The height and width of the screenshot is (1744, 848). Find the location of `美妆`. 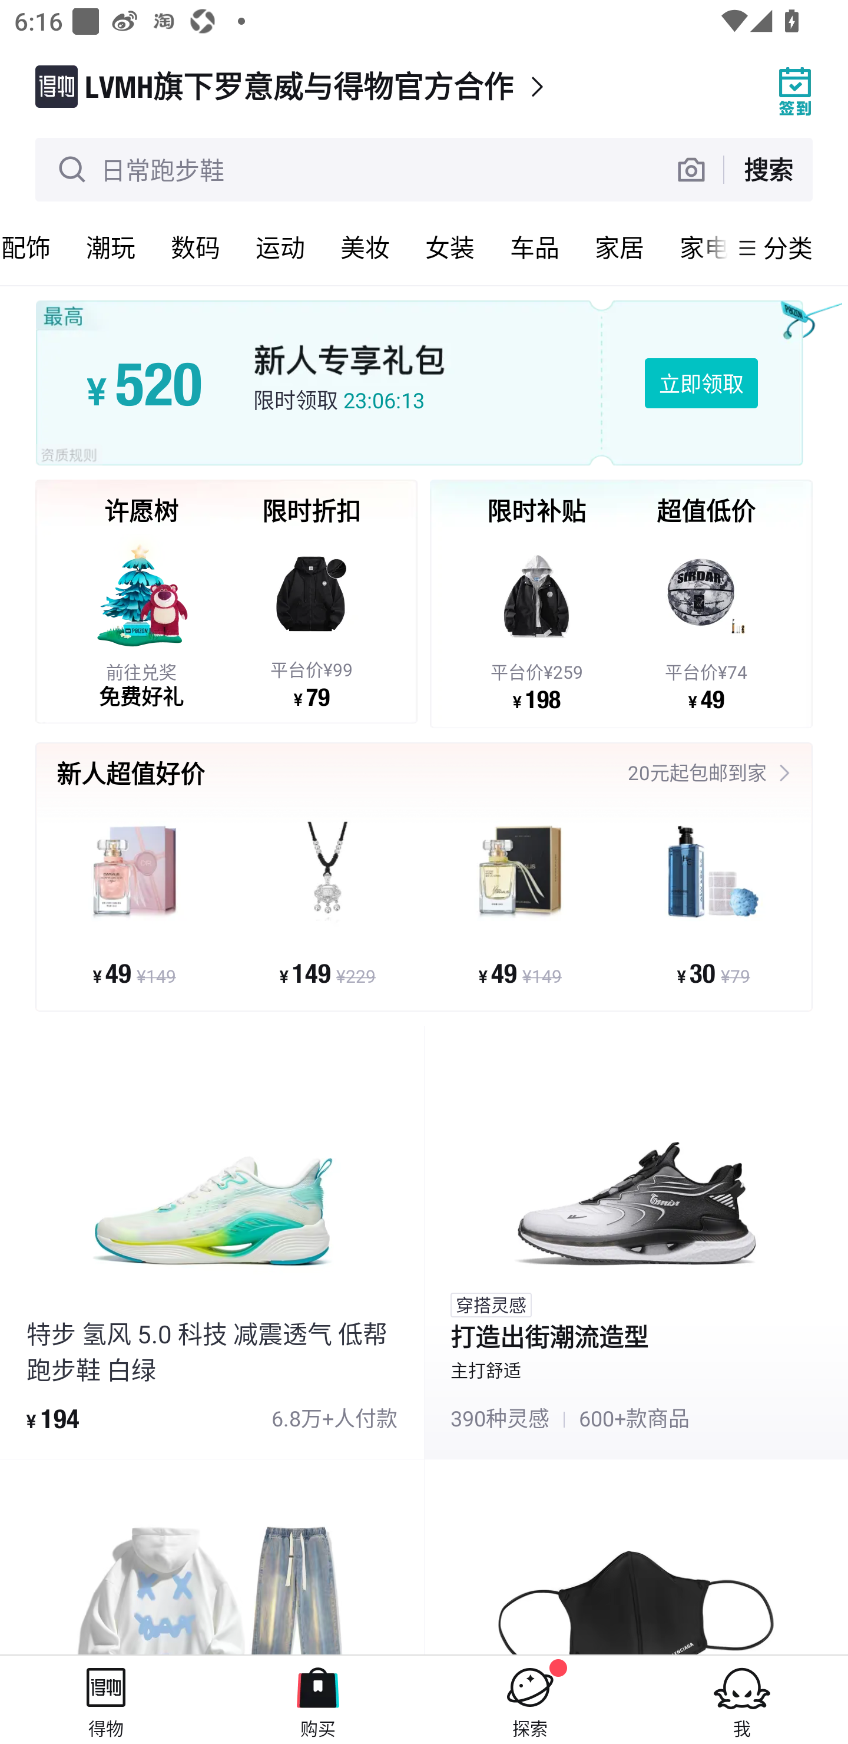

美妆 is located at coordinates (365, 247).